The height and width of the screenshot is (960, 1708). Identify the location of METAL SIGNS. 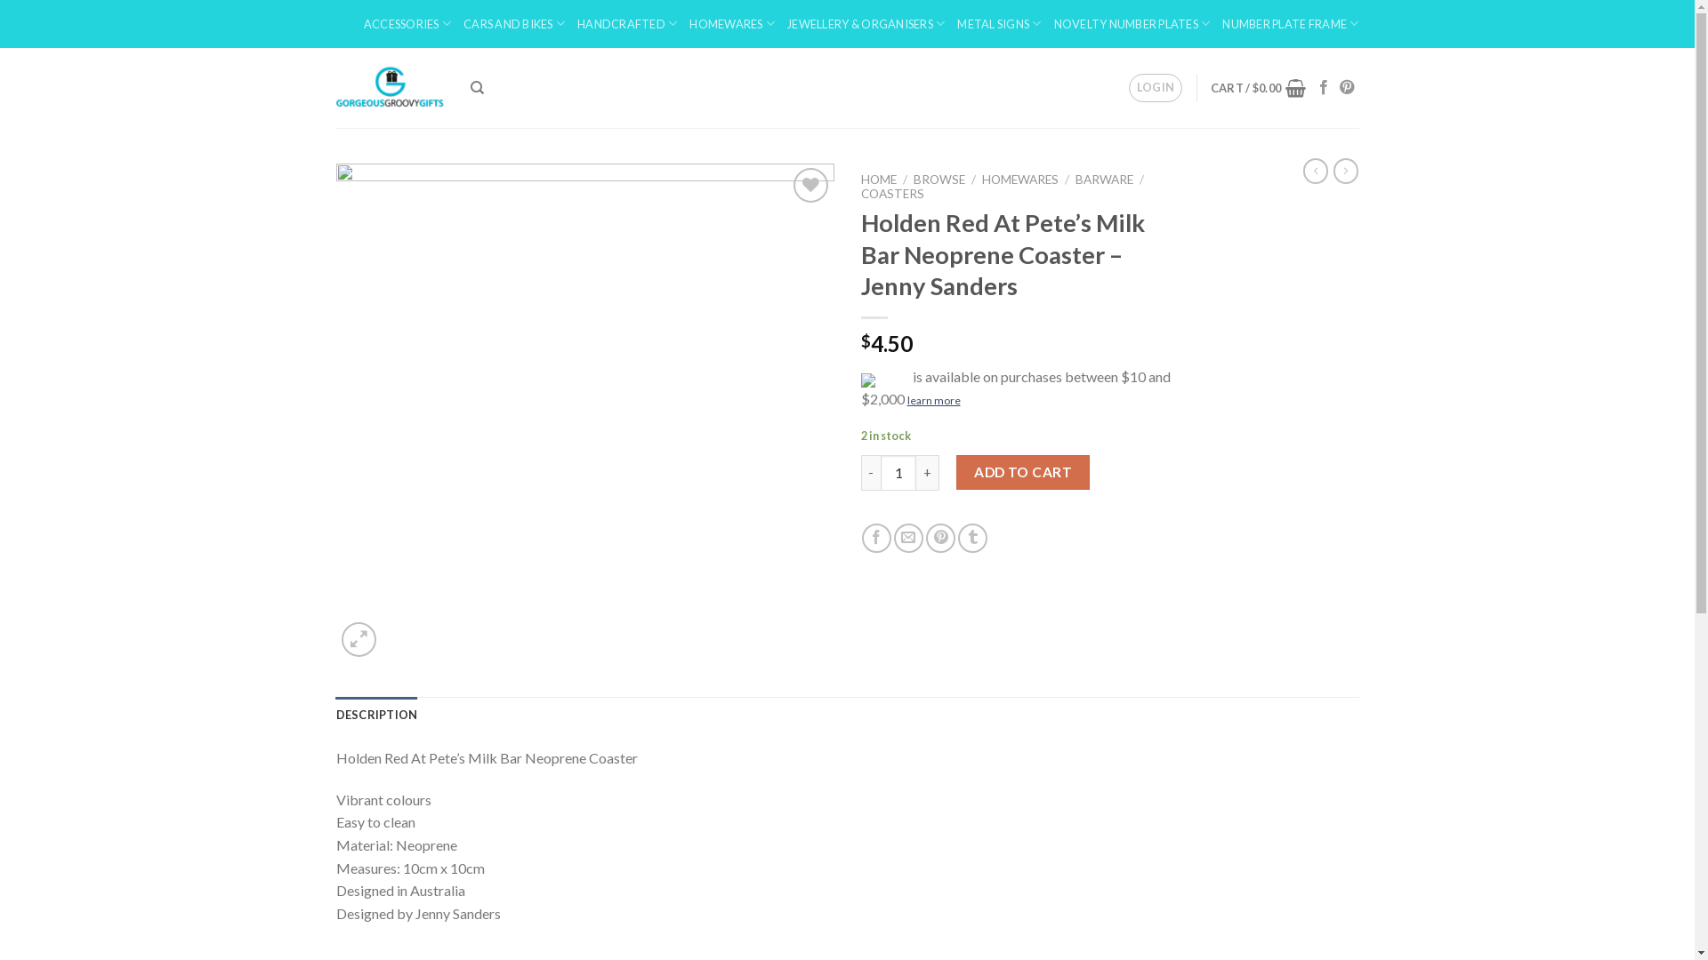
(999, 24).